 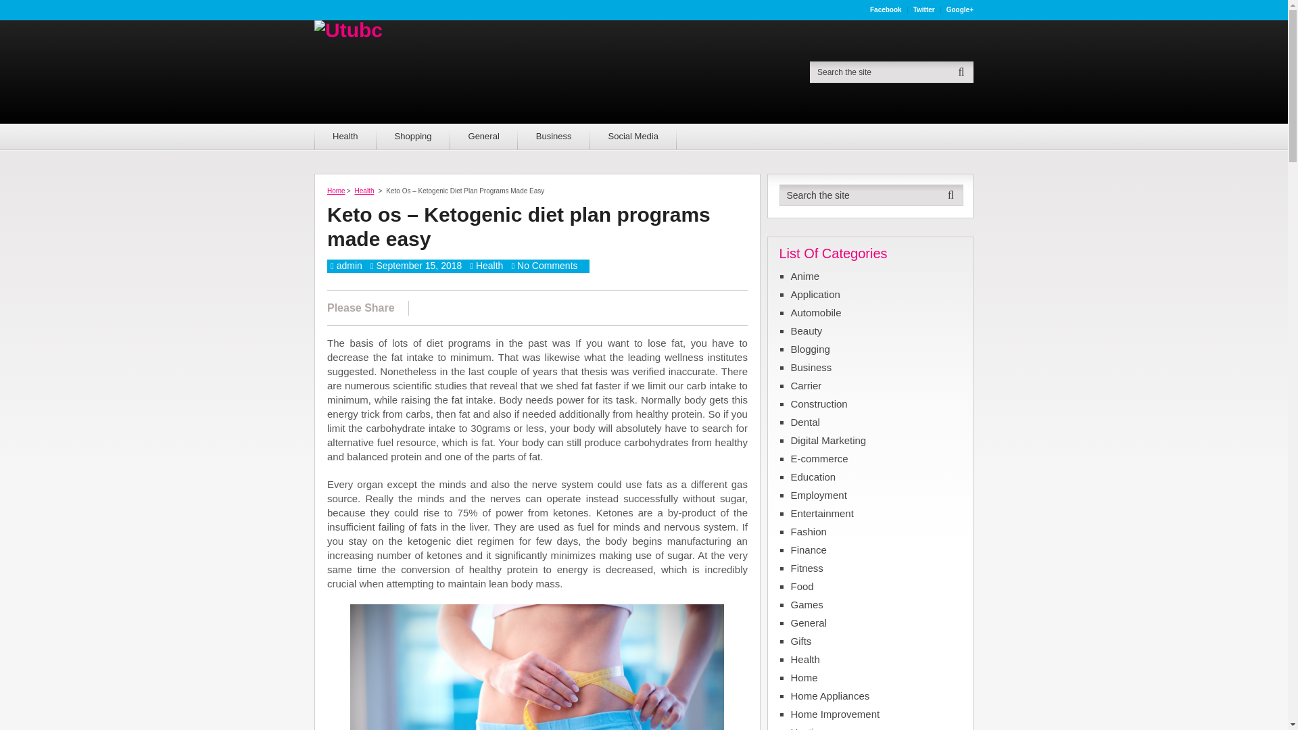 I want to click on Social Media, so click(x=633, y=137).